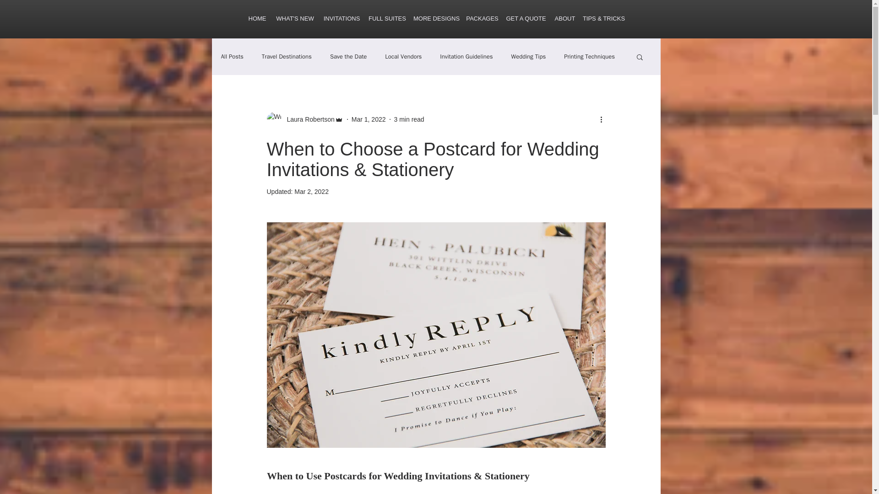 This screenshot has width=879, height=494. What do you see at coordinates (369, 118) in the screenshot?
I see `Mar 1, 2022` at bounding box center [369, 118].